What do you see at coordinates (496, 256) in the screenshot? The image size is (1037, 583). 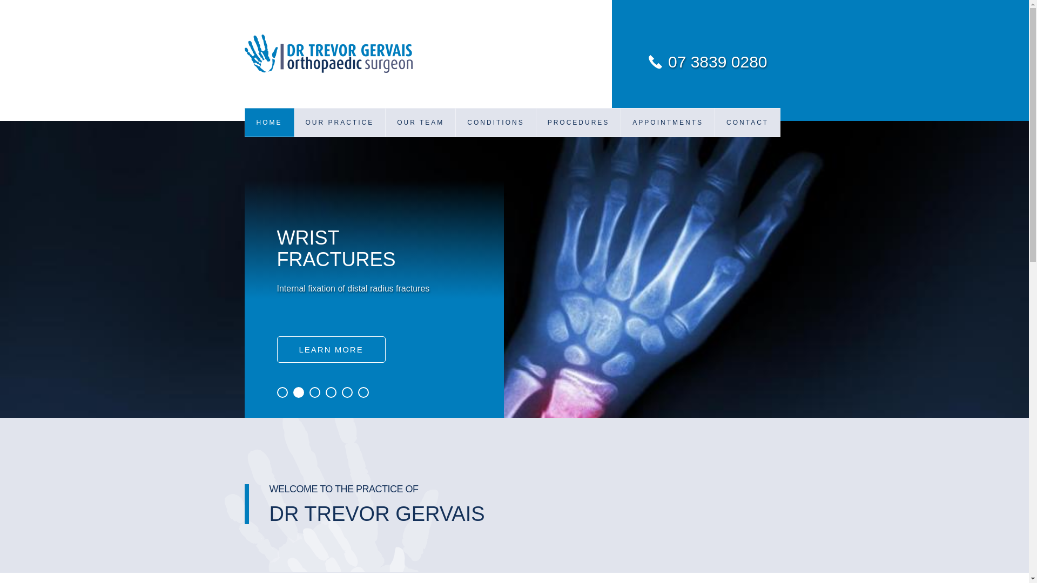 I see `BRACHIAL PLEXUS INJURIES` at bounding box center [496, 256].